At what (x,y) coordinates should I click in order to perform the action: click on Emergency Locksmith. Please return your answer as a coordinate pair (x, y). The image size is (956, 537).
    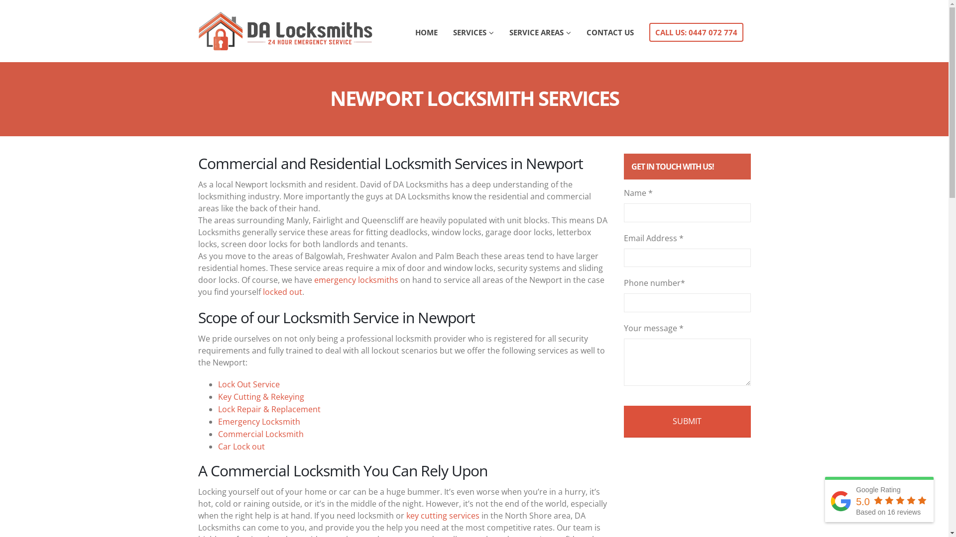
    Looking at the image, I should click on (259, 422).